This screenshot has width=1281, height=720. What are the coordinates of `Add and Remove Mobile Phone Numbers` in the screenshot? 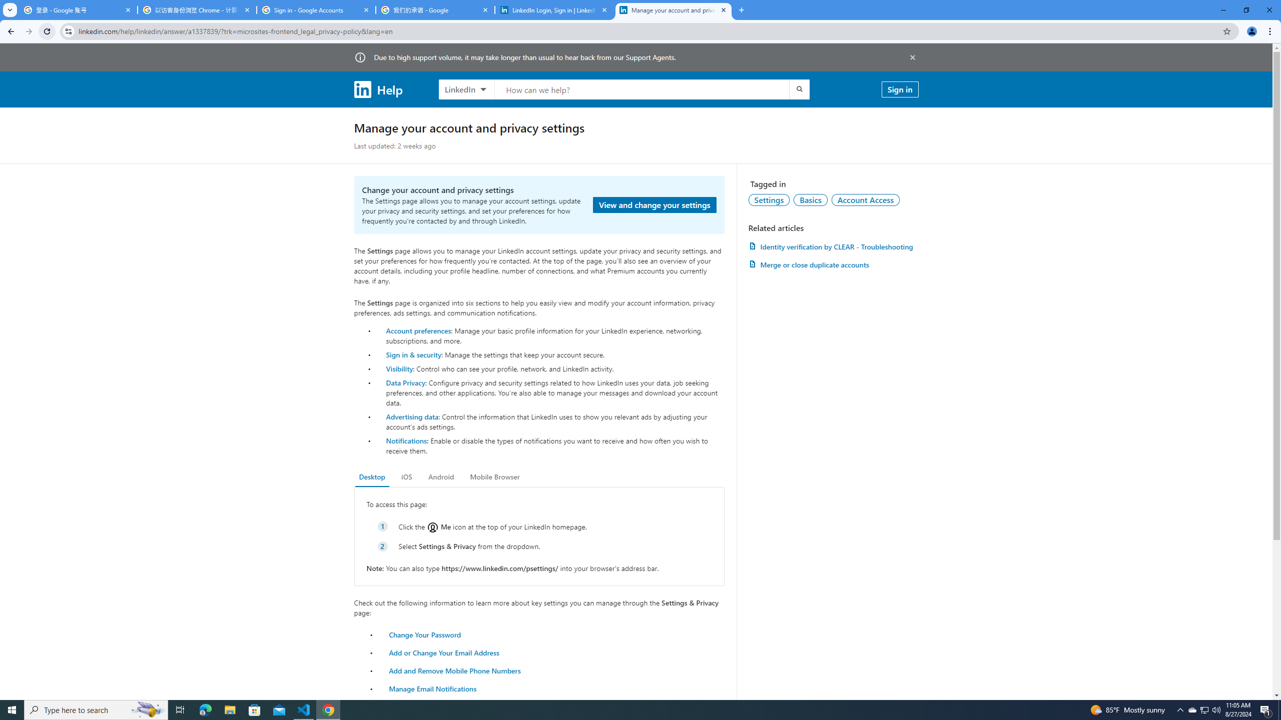 It's located at (455, 670).